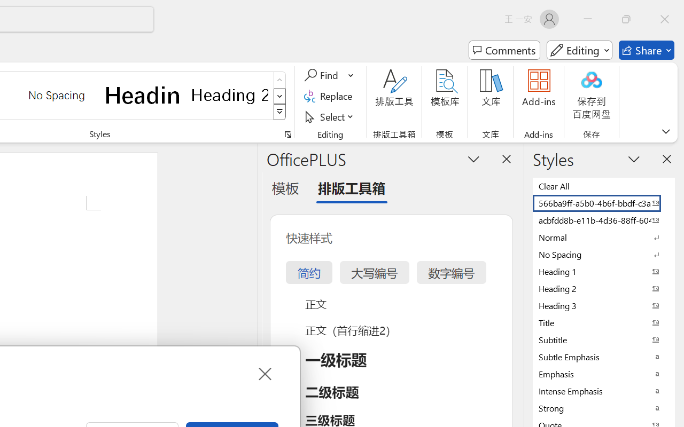 The width and height of the screenshot is (684, 427). I want to click on Class: NetUIImage, so click(280, 112).